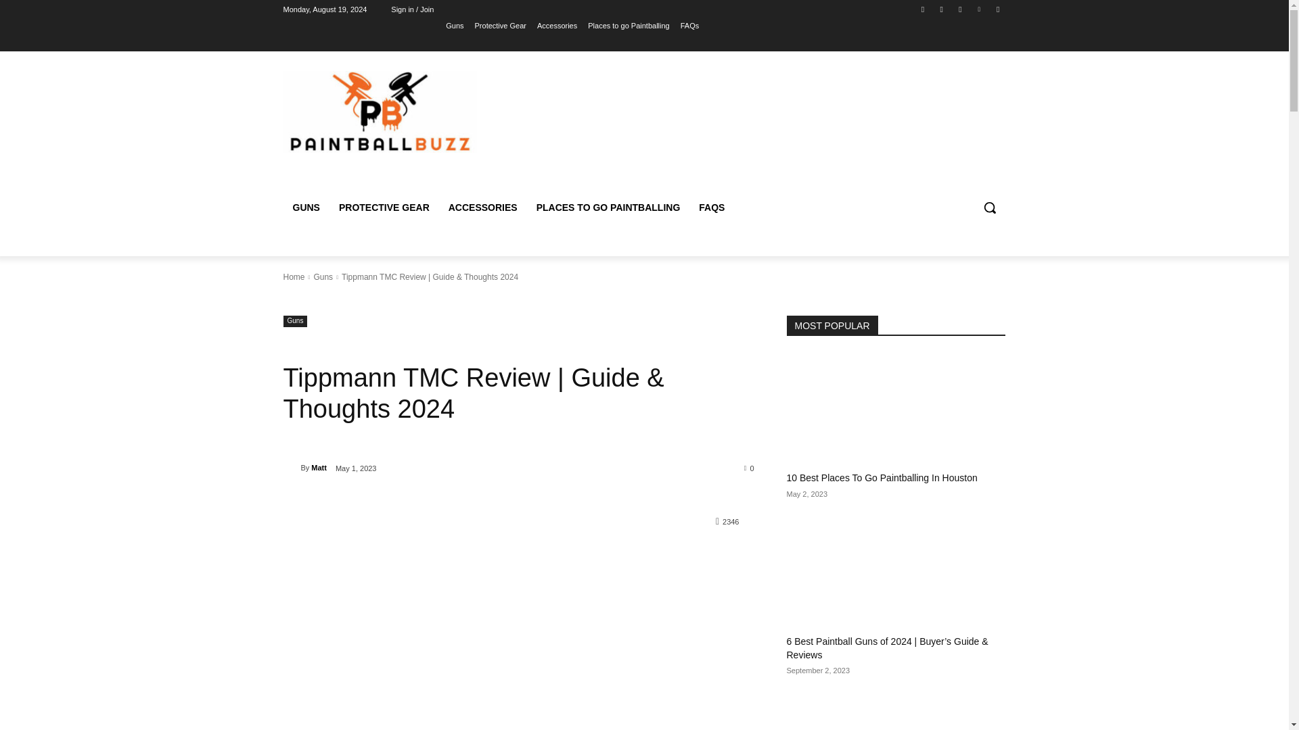 Image resolution: width=1299 pixels, height=730 pixels. What do you see at coordinates (750, 467) in the screenshot?
I see `0` at bounding box center [750, 467].